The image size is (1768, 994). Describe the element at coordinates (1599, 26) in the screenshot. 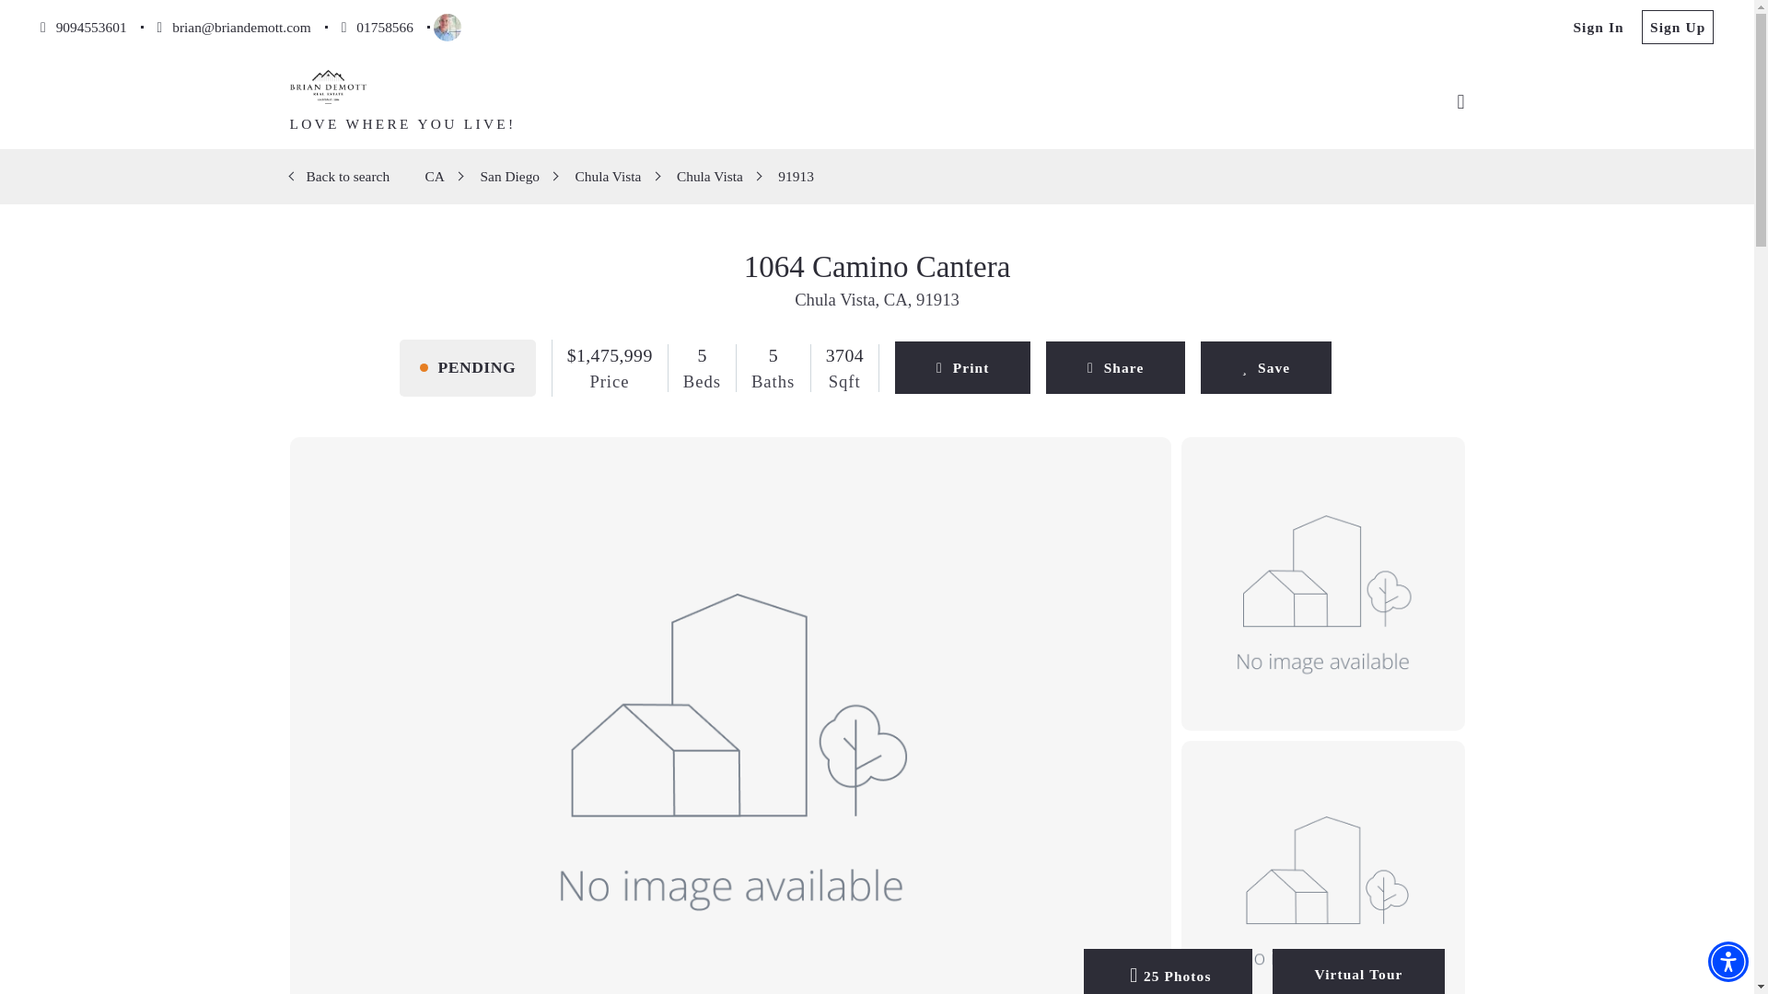

I see `Sign In` at that location.